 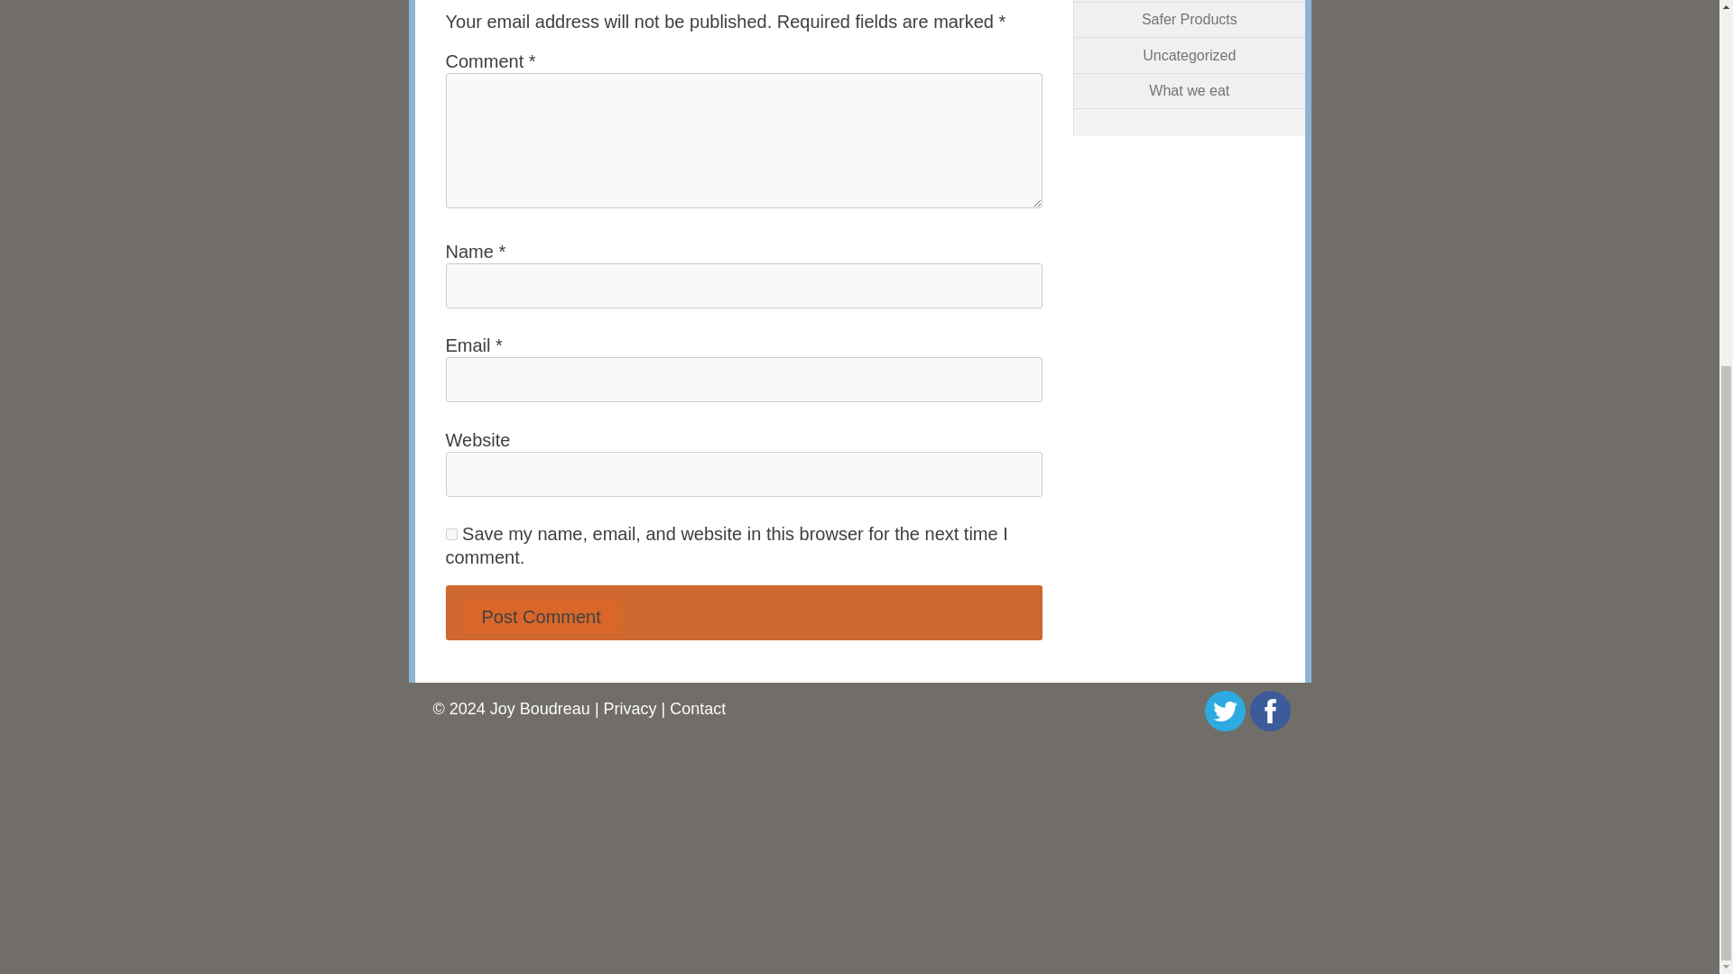 I want to click on Contact, so click(x=697, y=709).